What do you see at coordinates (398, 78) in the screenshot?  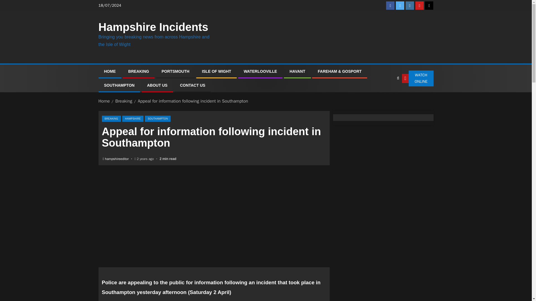 I see `Search` at bounding box center [398, 78].